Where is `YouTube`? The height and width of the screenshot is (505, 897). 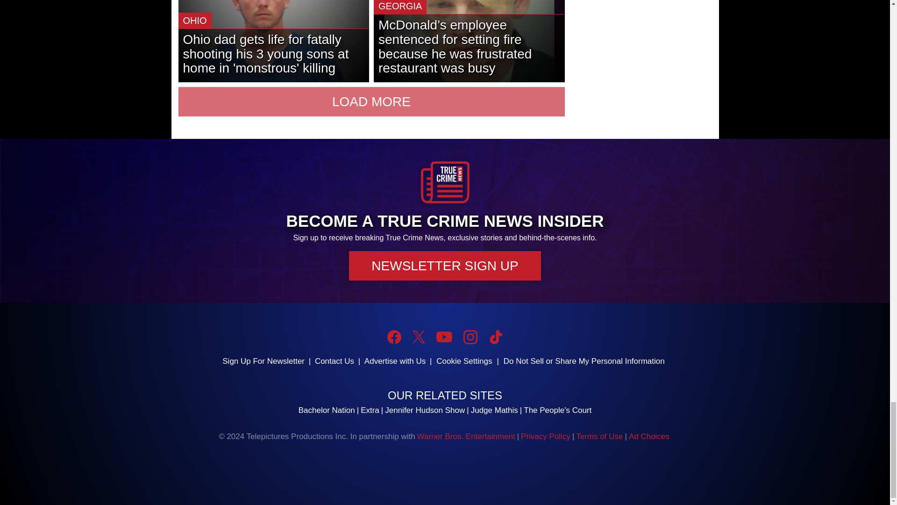
YouTube is located at coordinates (444, 337).